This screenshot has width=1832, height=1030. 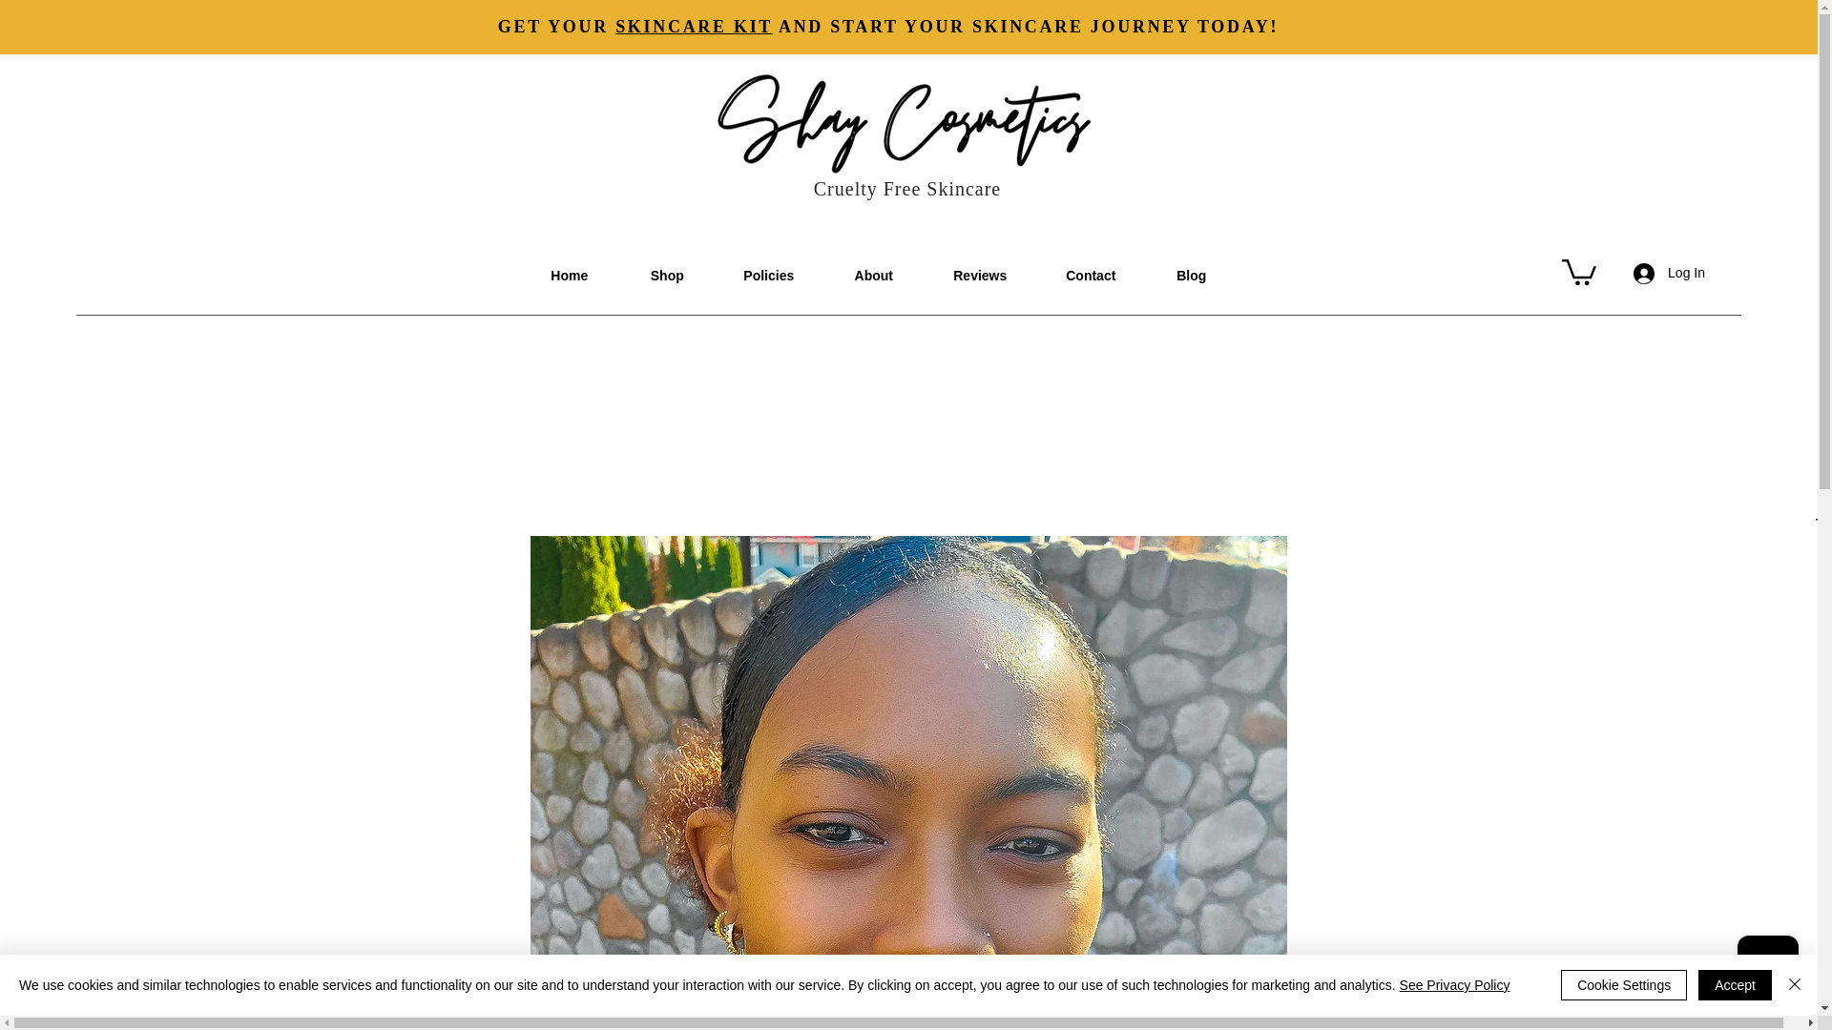 I want to click on 0, so click(x=1823, y=526).